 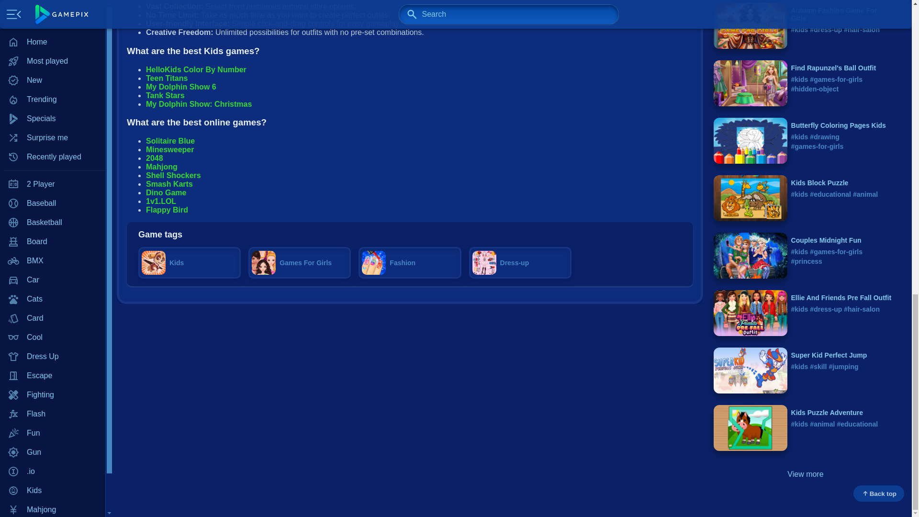 I want to click on Snake, so click(x=53, y=1).